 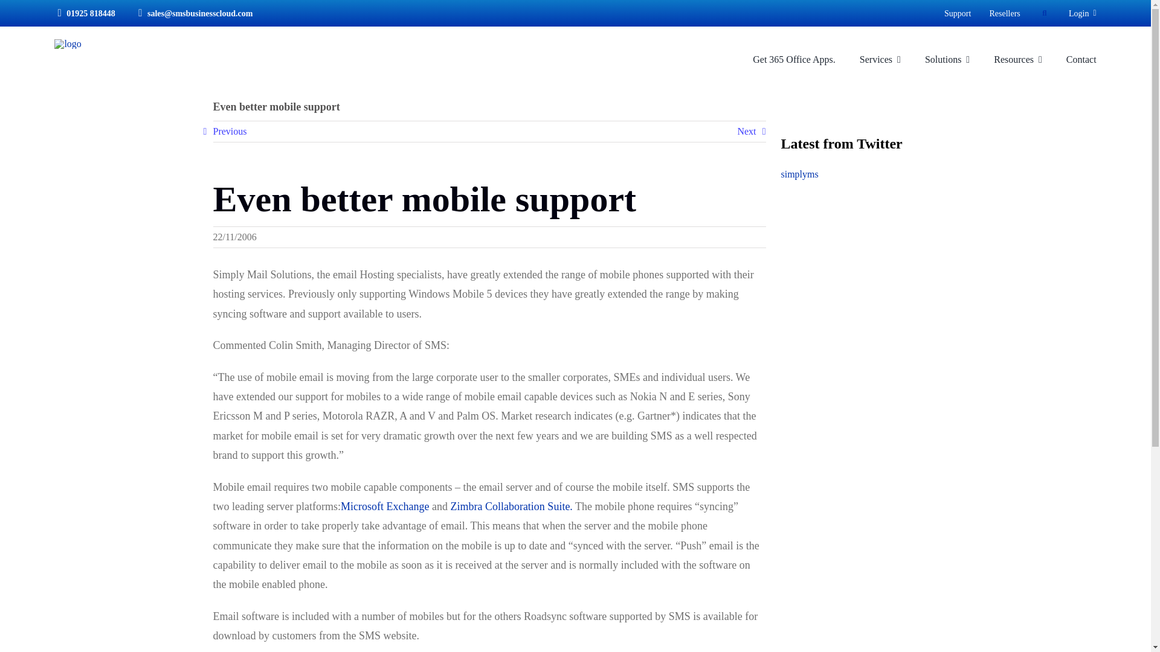 I want to click on 01925 818448, so click(x=83, y=13).